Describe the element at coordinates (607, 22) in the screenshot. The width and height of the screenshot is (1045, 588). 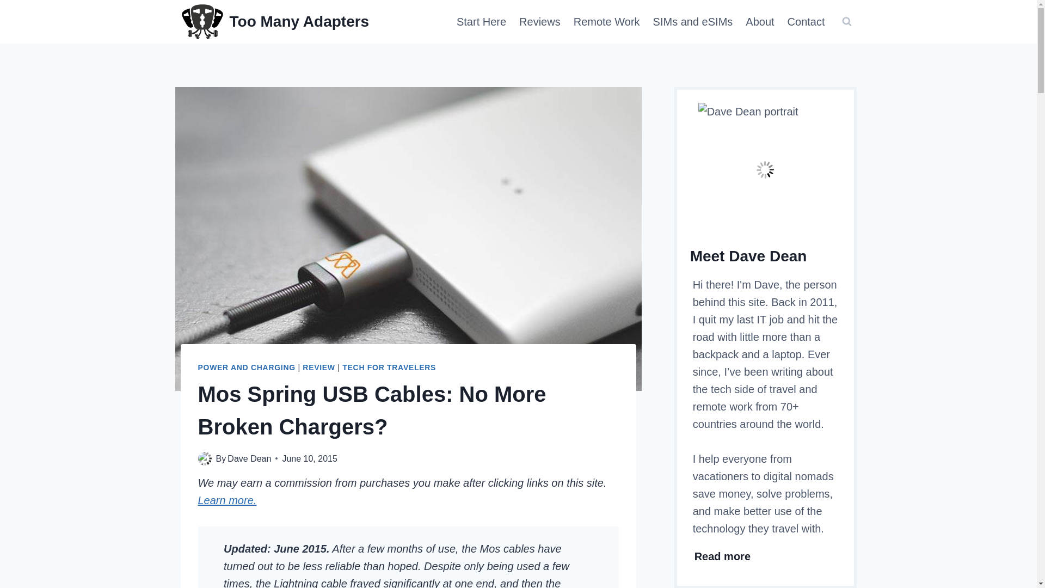
I see `Remote Work` at that location.